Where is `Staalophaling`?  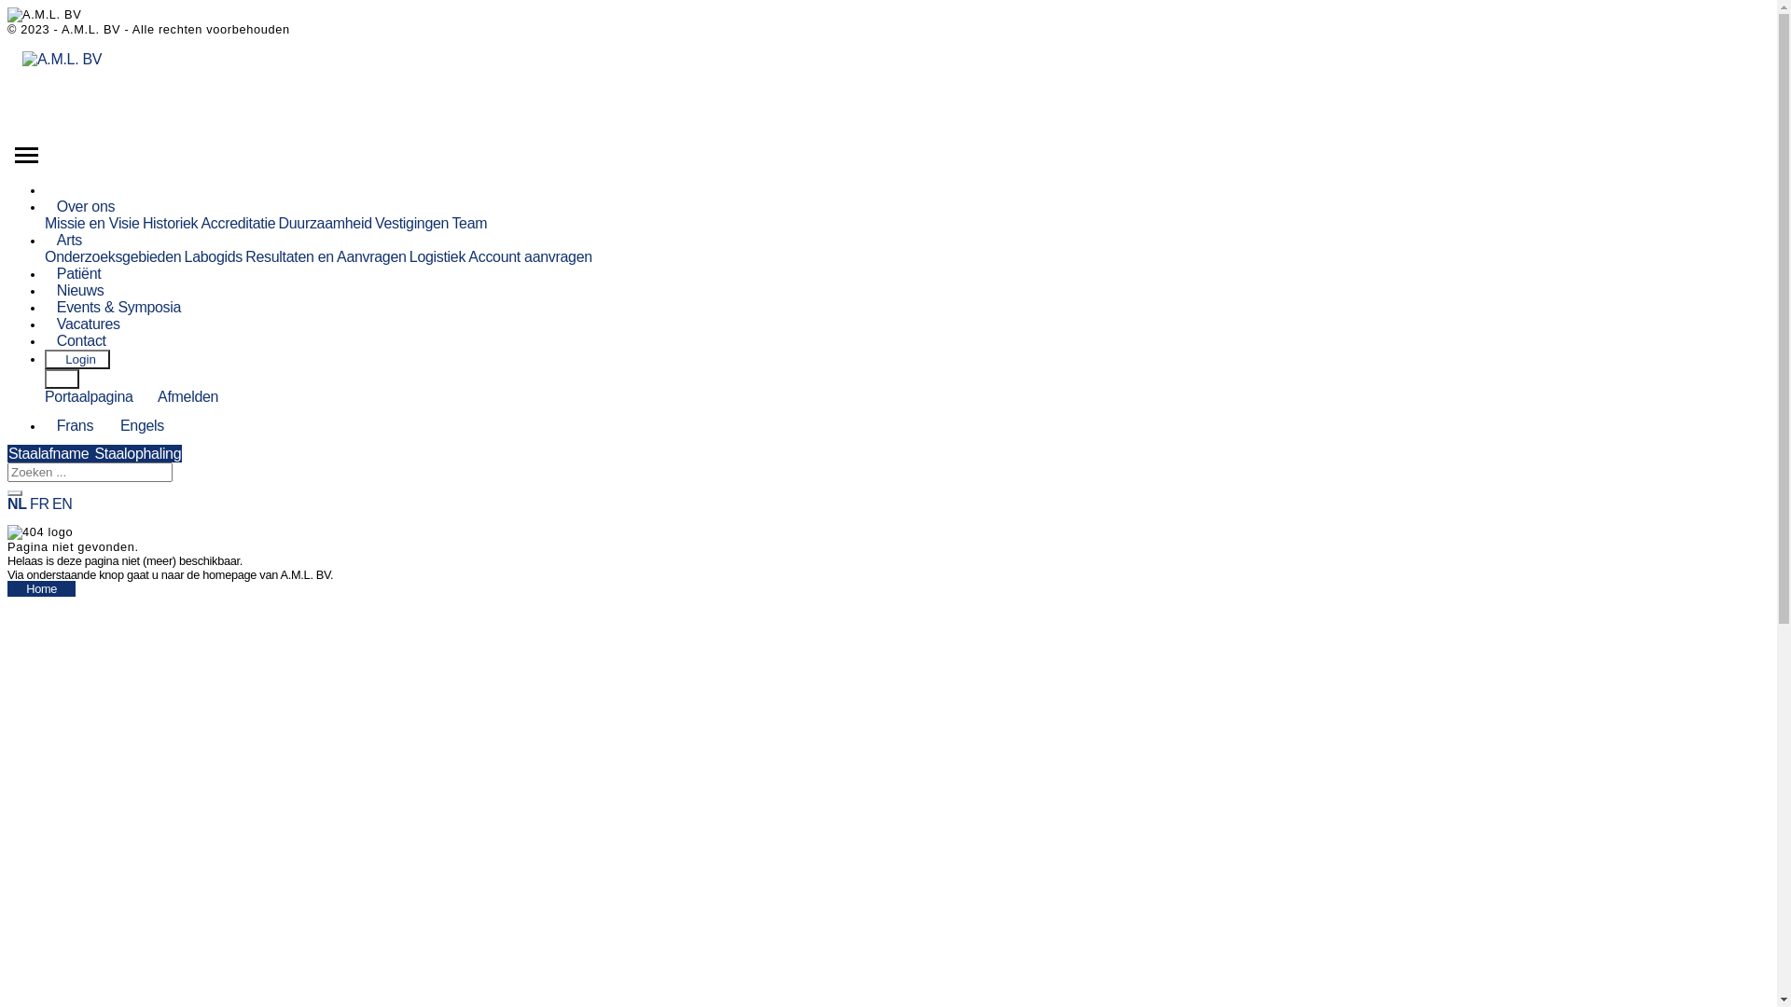
Staalophaling is located at coordinates (138, 453).